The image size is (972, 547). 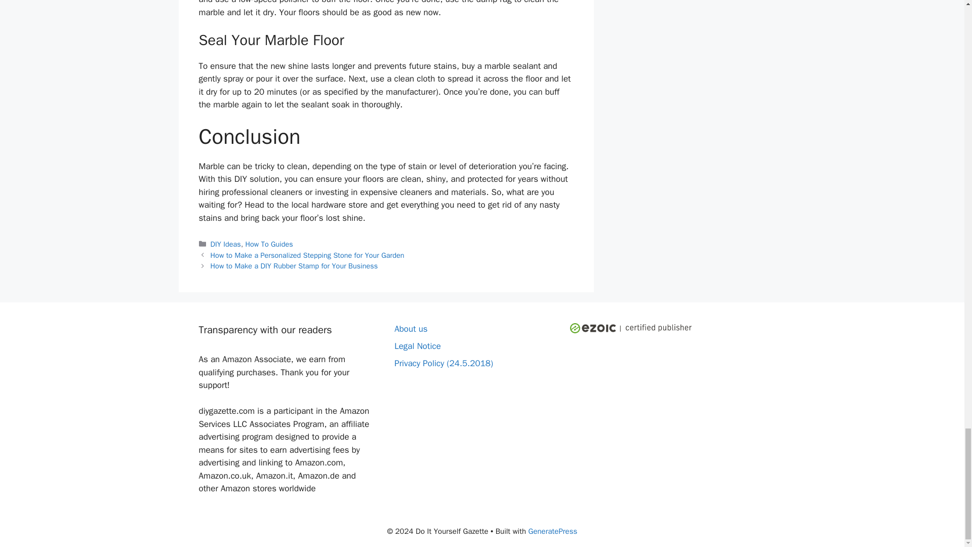 I want to click on GeneratePress, so click(x=553, y=531).